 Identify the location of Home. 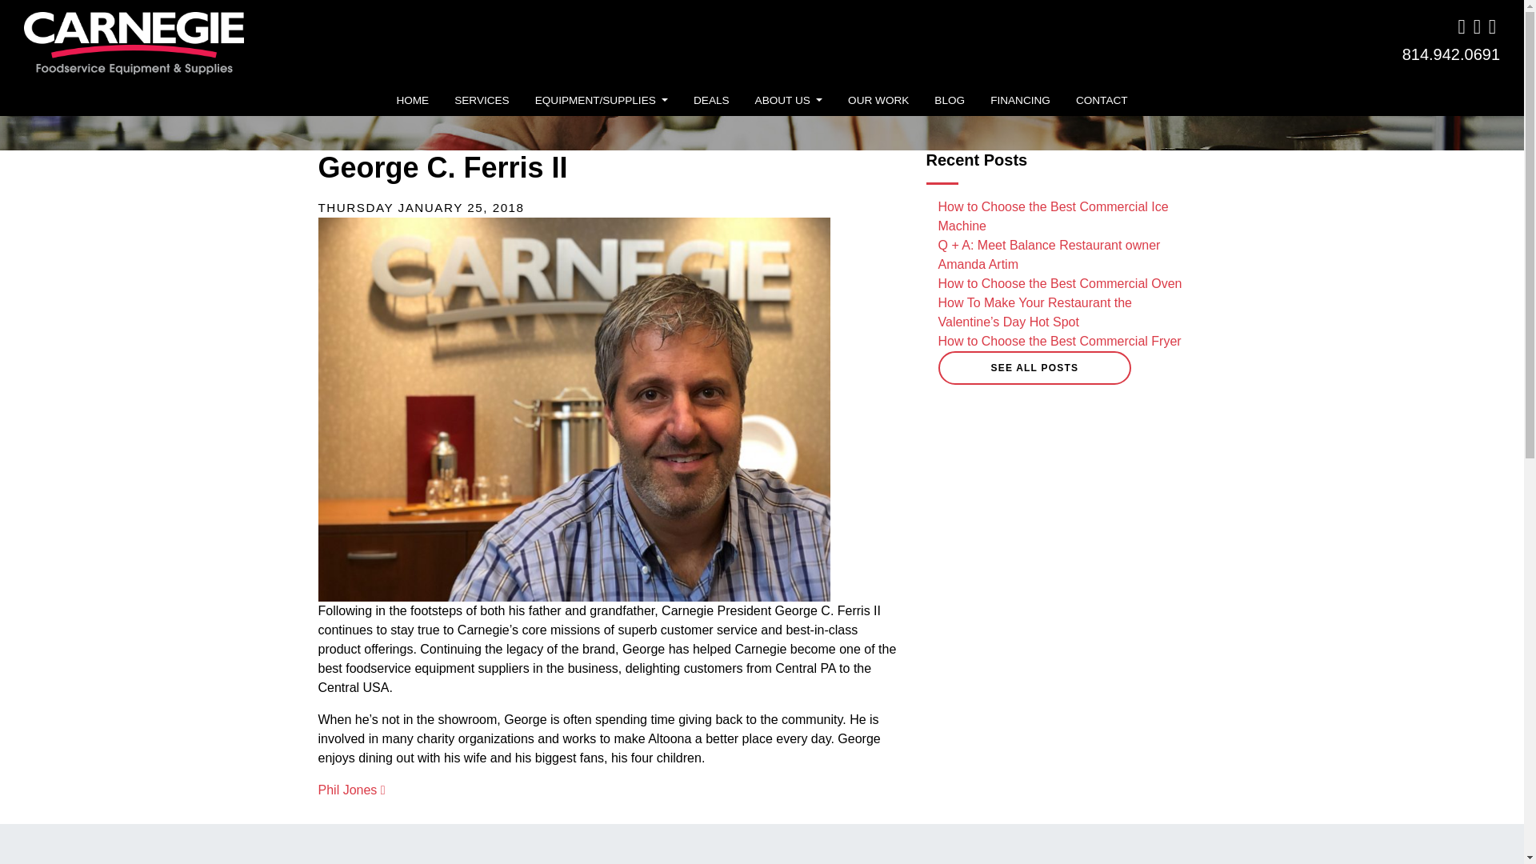
(412, 101).